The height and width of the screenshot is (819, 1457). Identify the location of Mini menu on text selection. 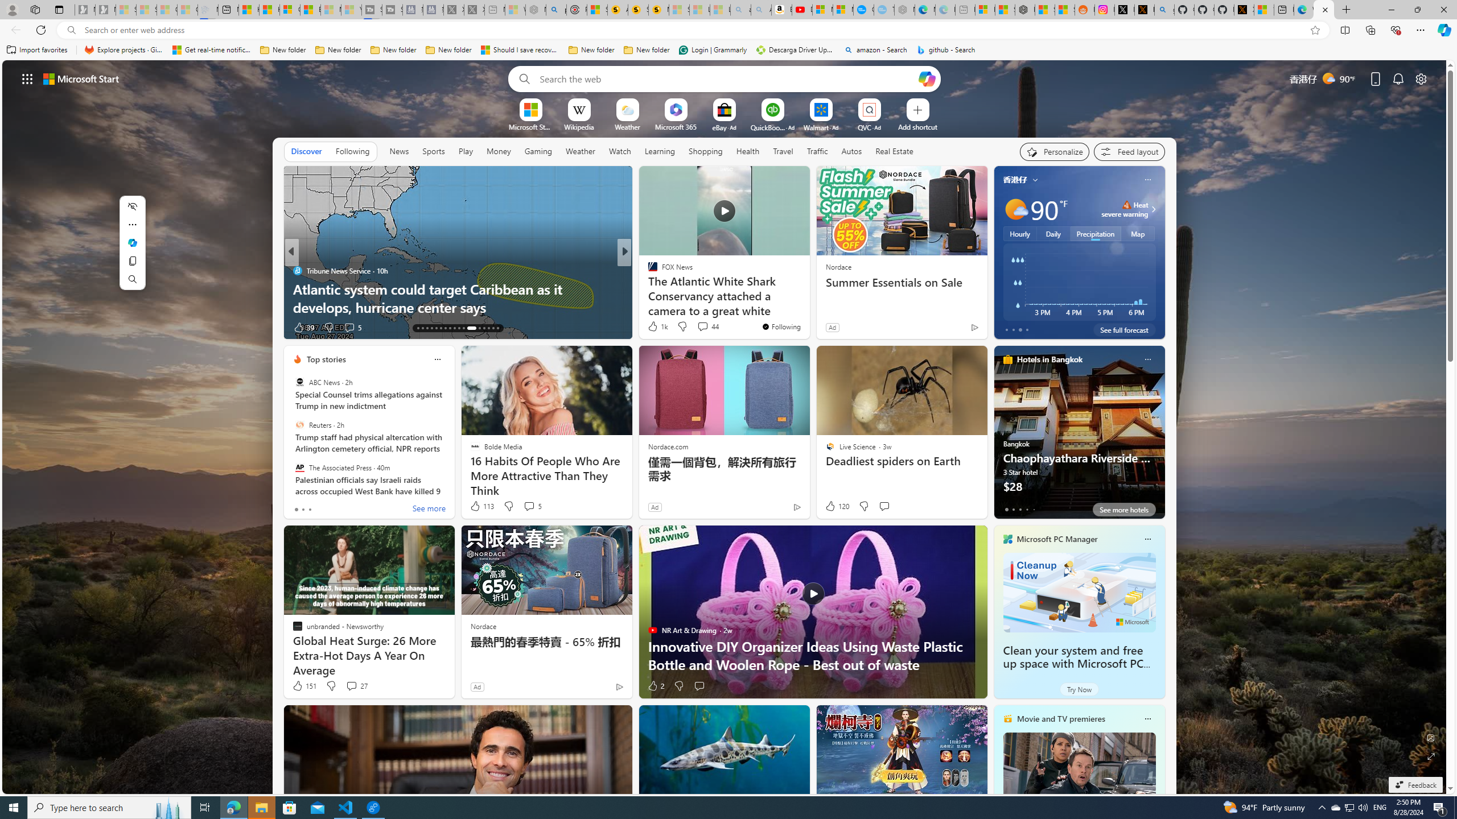
(132, 250).